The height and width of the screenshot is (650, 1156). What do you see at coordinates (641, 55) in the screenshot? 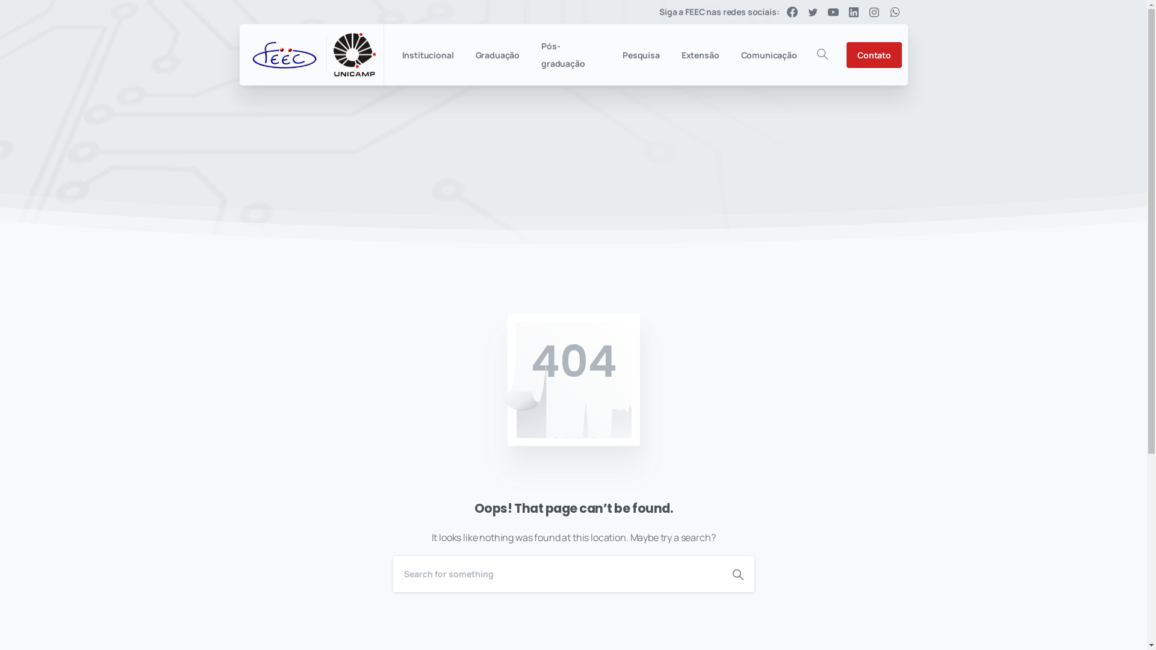
I see `Pesquisa` at bounding box center [641, 55].